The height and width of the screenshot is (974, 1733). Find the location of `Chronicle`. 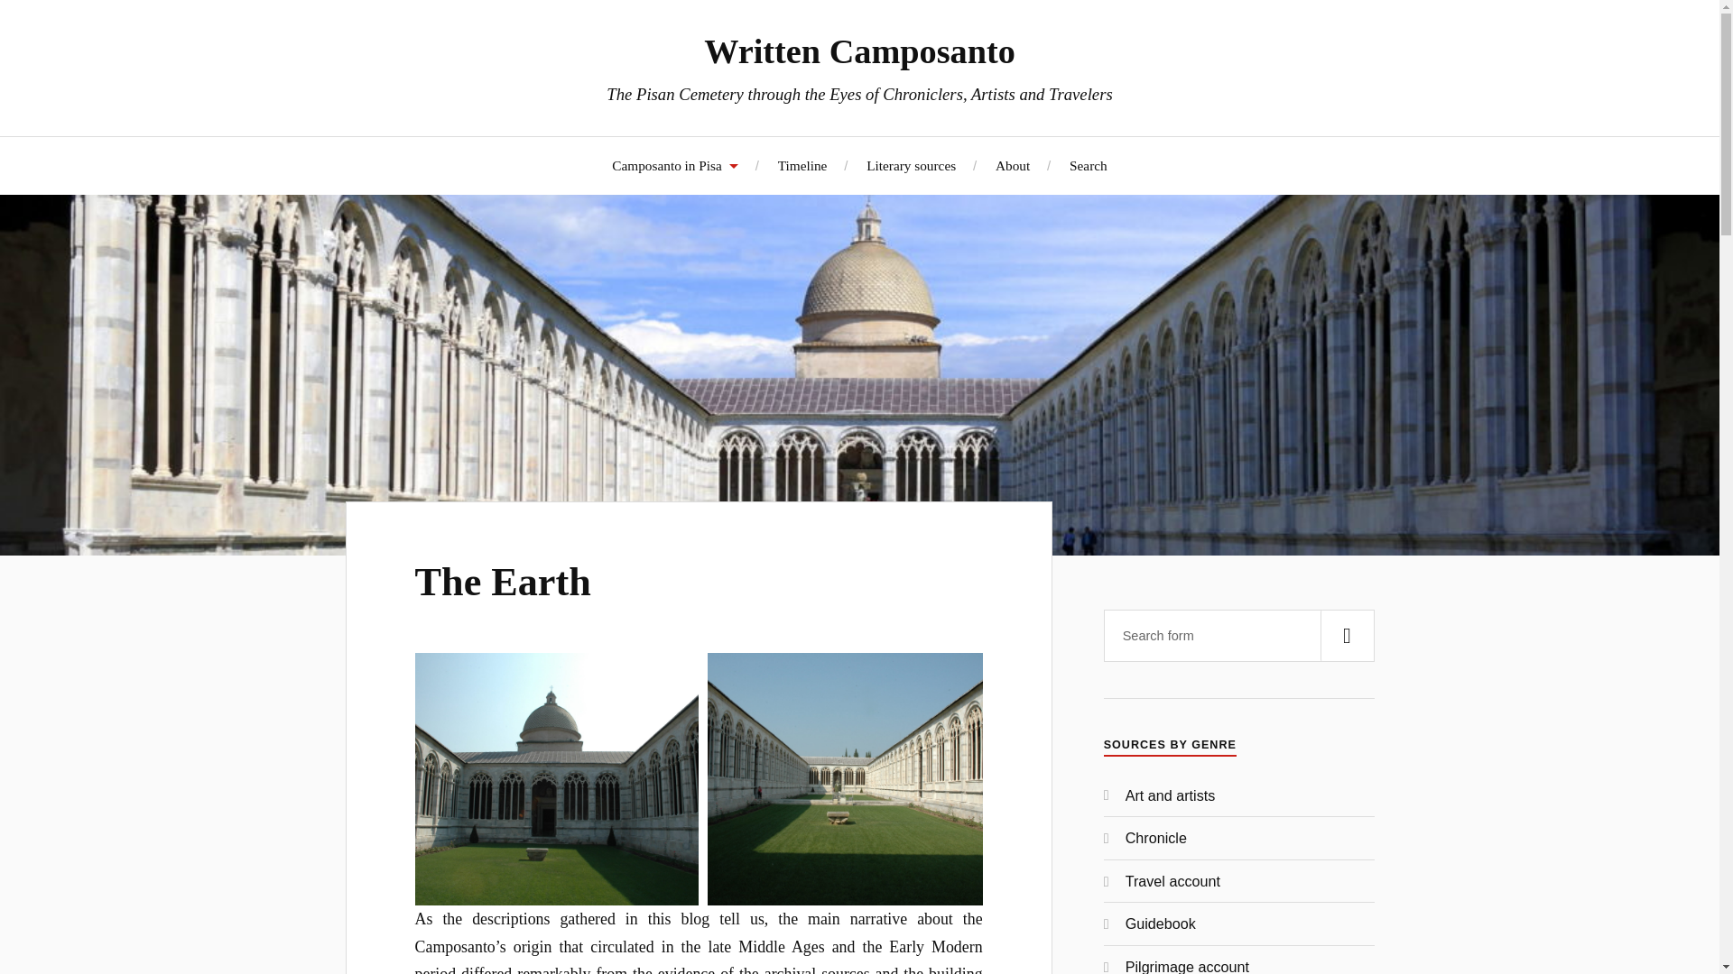

Chronicle is located at coordinates (1155, 838).